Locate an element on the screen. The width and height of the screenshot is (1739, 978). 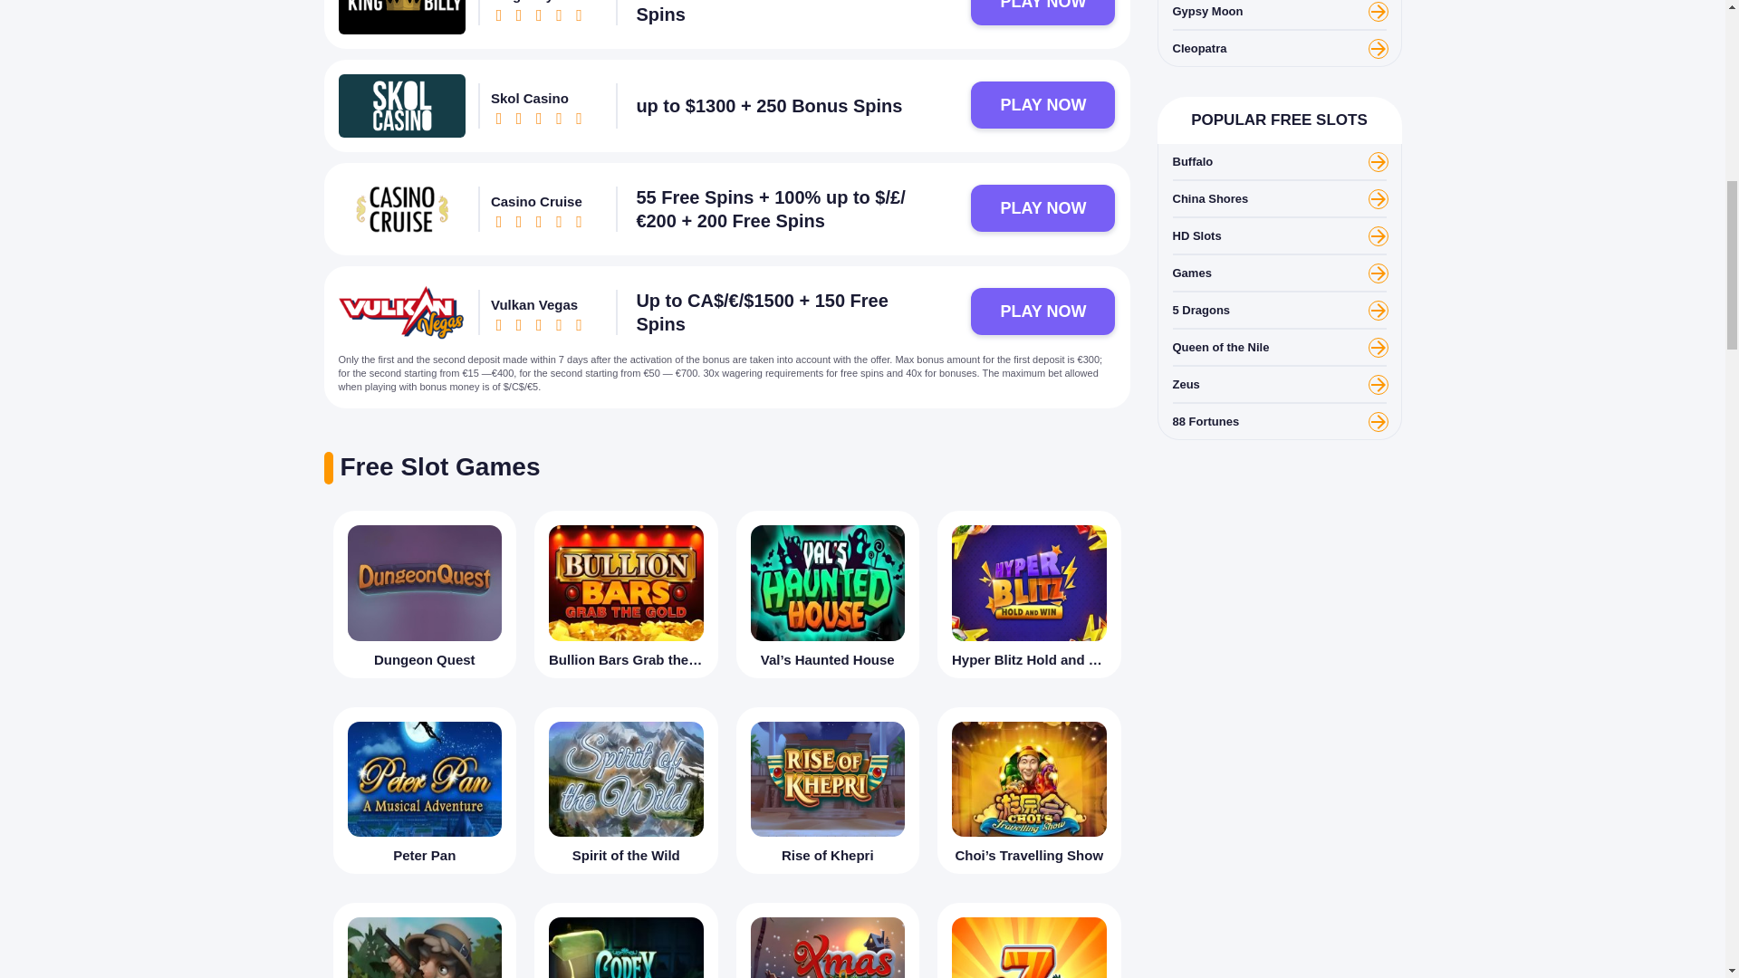
HUCA is located at coordinates (425, 940).